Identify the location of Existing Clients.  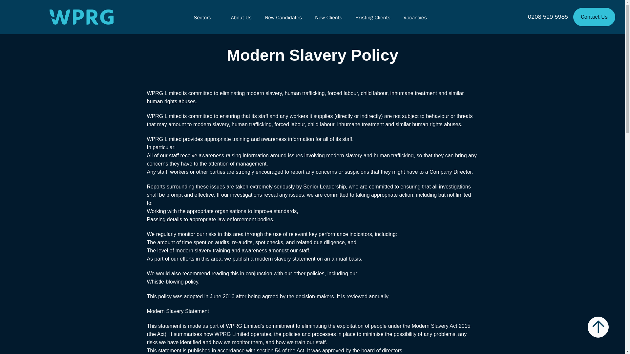
(373, 17).